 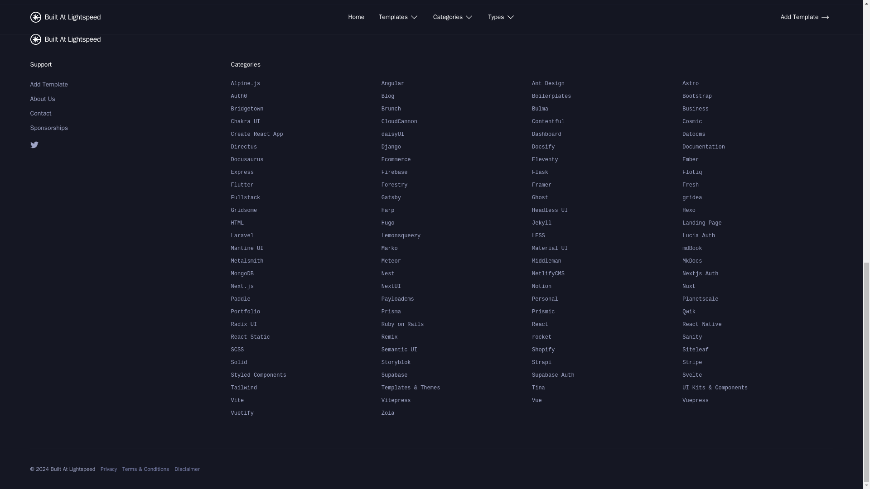 What do you see at coordinates (76, 84) in the screenshot?
I see `Add Template` at bounding box center [76, 84].